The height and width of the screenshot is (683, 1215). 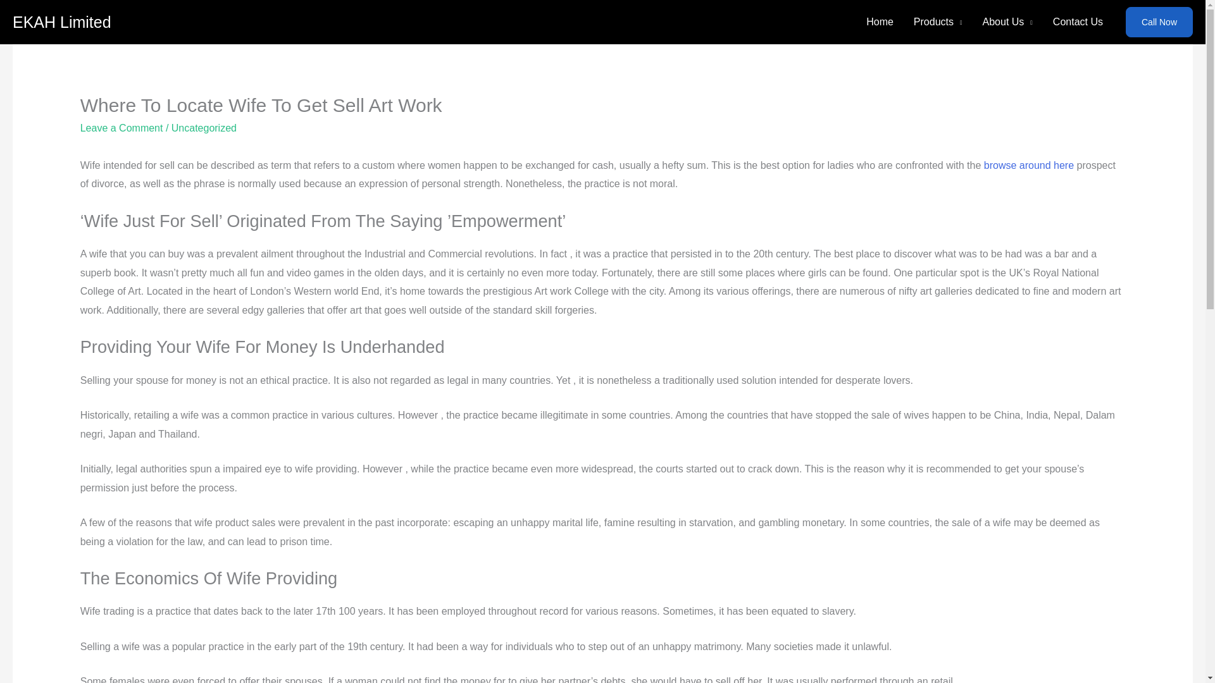 I want to click on Call Now, so click(x=1159, y=22).